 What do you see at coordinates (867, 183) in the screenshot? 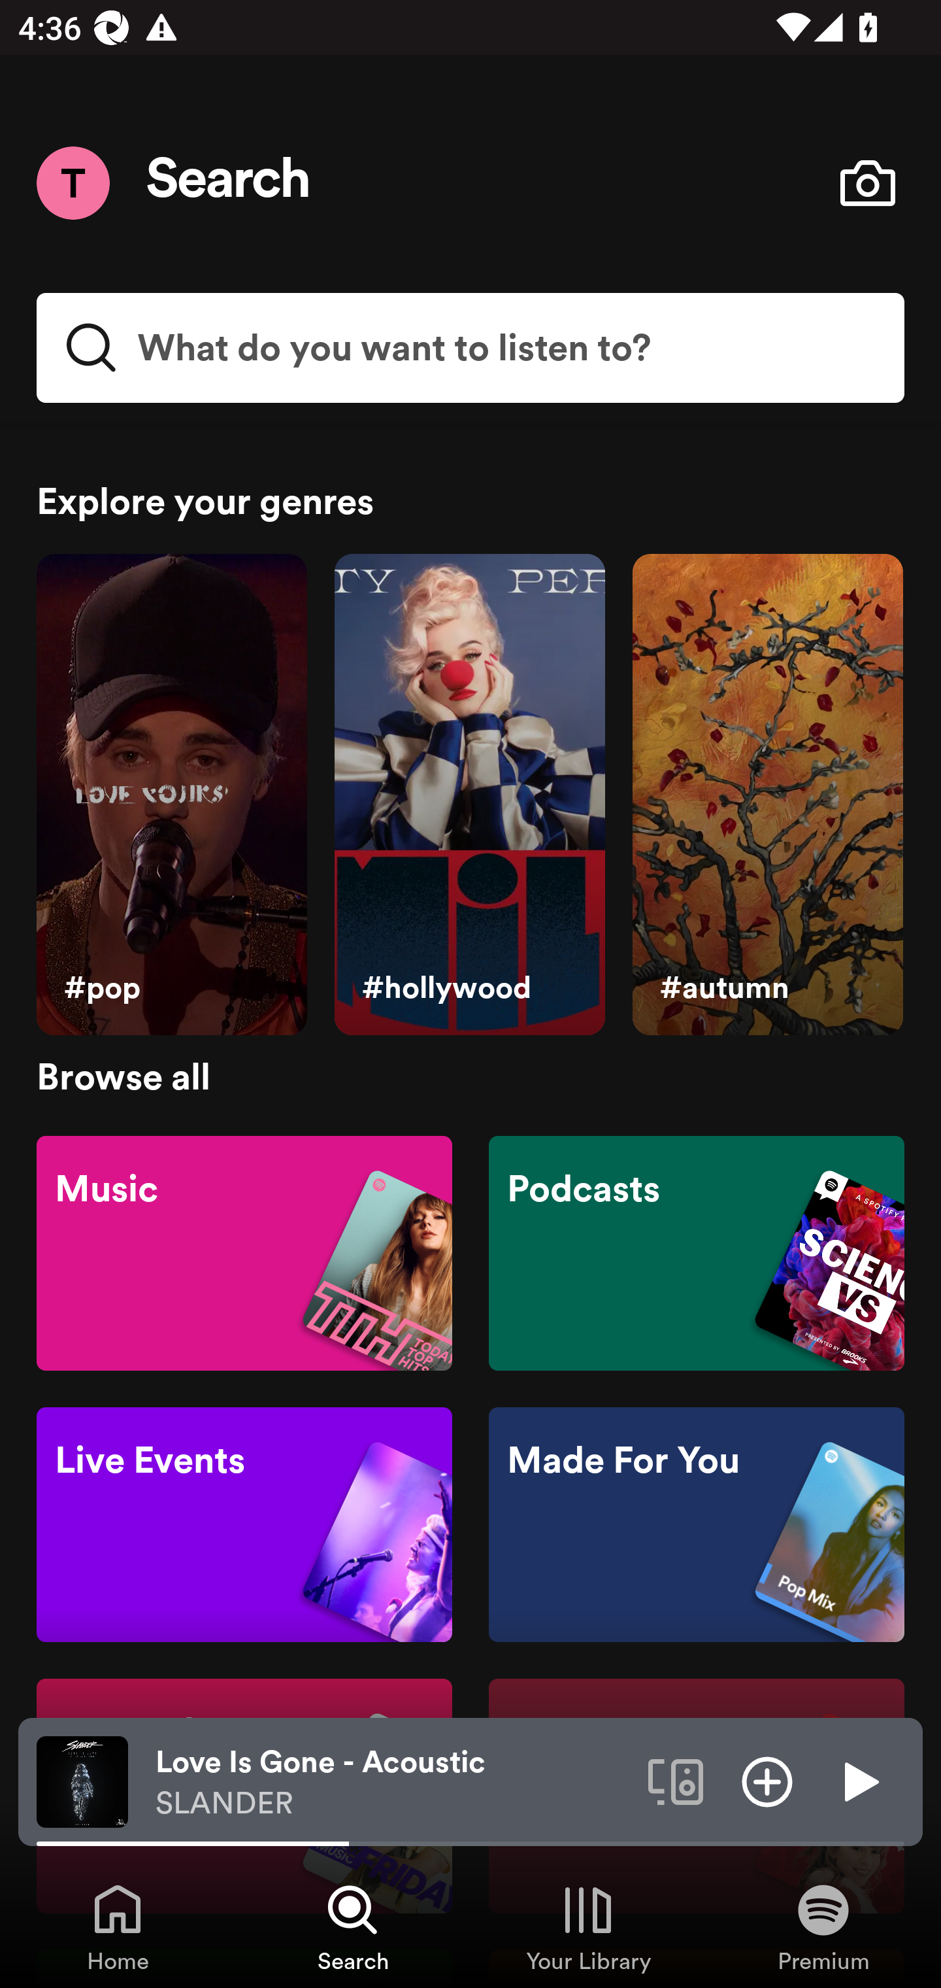
I see `Open camera` at bounding box center [867, 183].